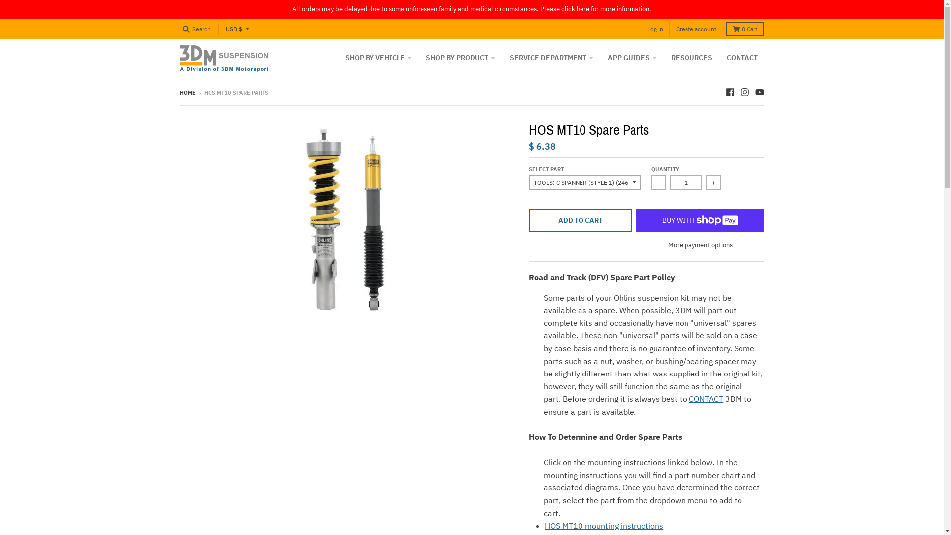 This screenshot has height=535, width=951. Describe the element at coordinates (759, 92) in the screenshot. I see `YouTube - 3DM Suspension` at that location.